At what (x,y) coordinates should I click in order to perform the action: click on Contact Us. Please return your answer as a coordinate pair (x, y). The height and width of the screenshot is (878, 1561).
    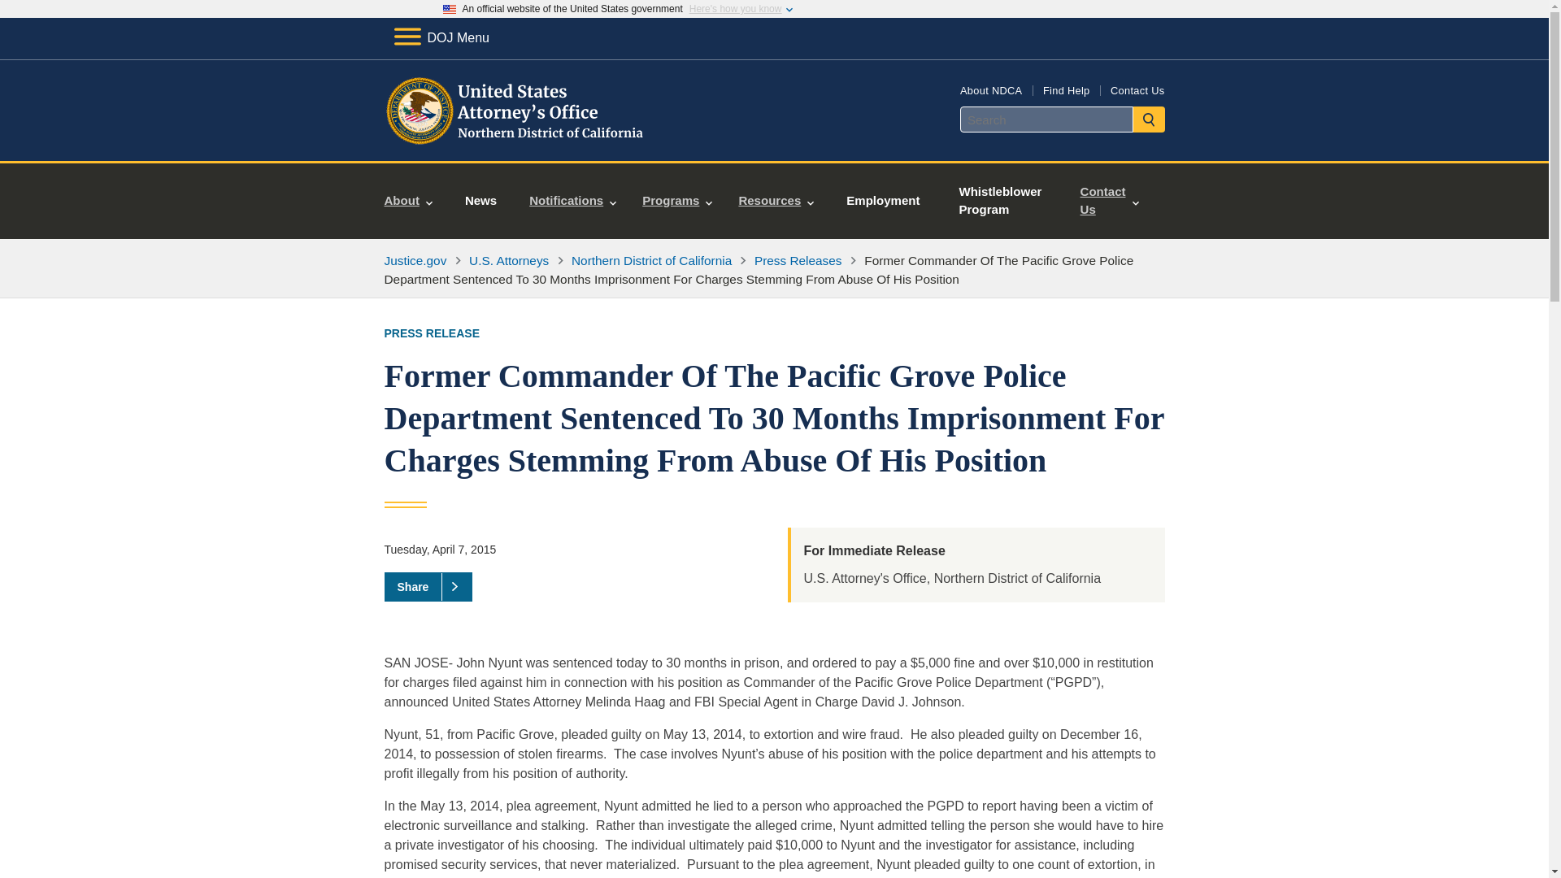
    Looking at the image, I should click on (1137, 89).